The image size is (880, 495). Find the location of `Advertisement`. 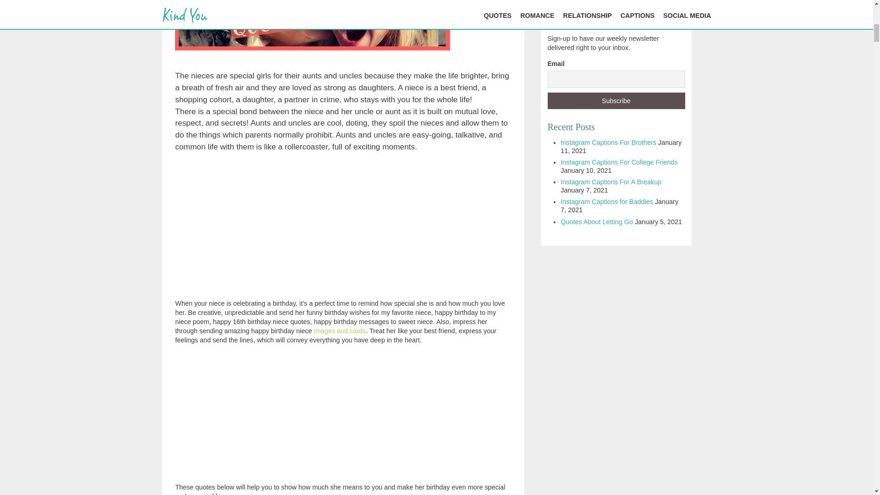

Advertisement is located at coordinates (343, 409).